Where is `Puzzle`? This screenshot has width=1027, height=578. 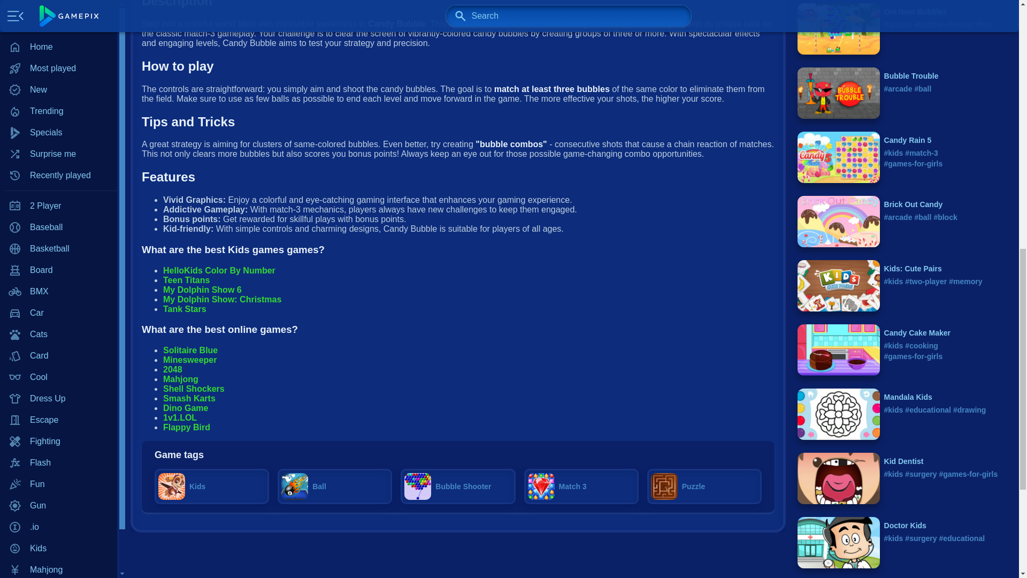 Puzzle is located at coordinates (59, 78).